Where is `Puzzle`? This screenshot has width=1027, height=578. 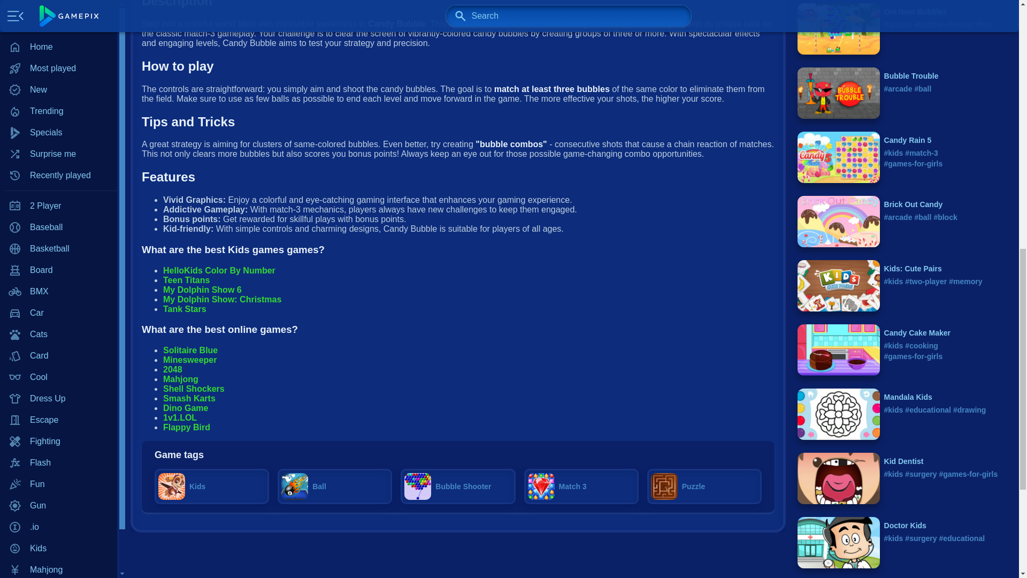 Puzzle is located at coordinates (59, 78).